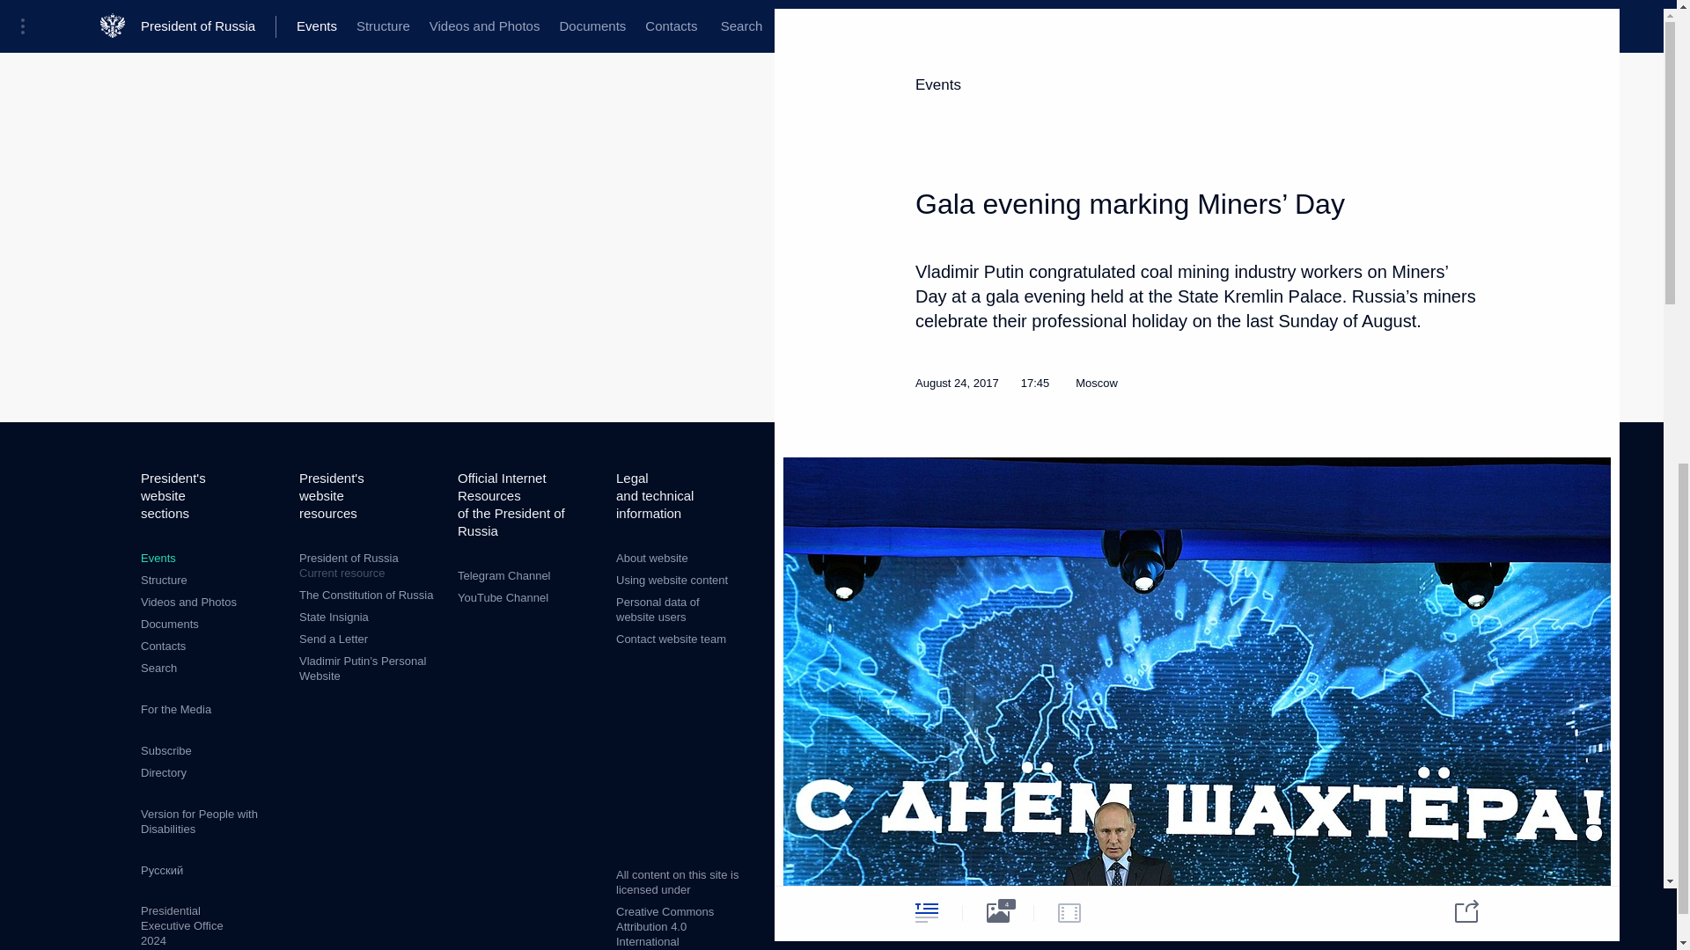 This screenshot has height=950, width=1690. Describe the element at coordinates (163, 772) in the screenshot. I see `Directory` at that location.